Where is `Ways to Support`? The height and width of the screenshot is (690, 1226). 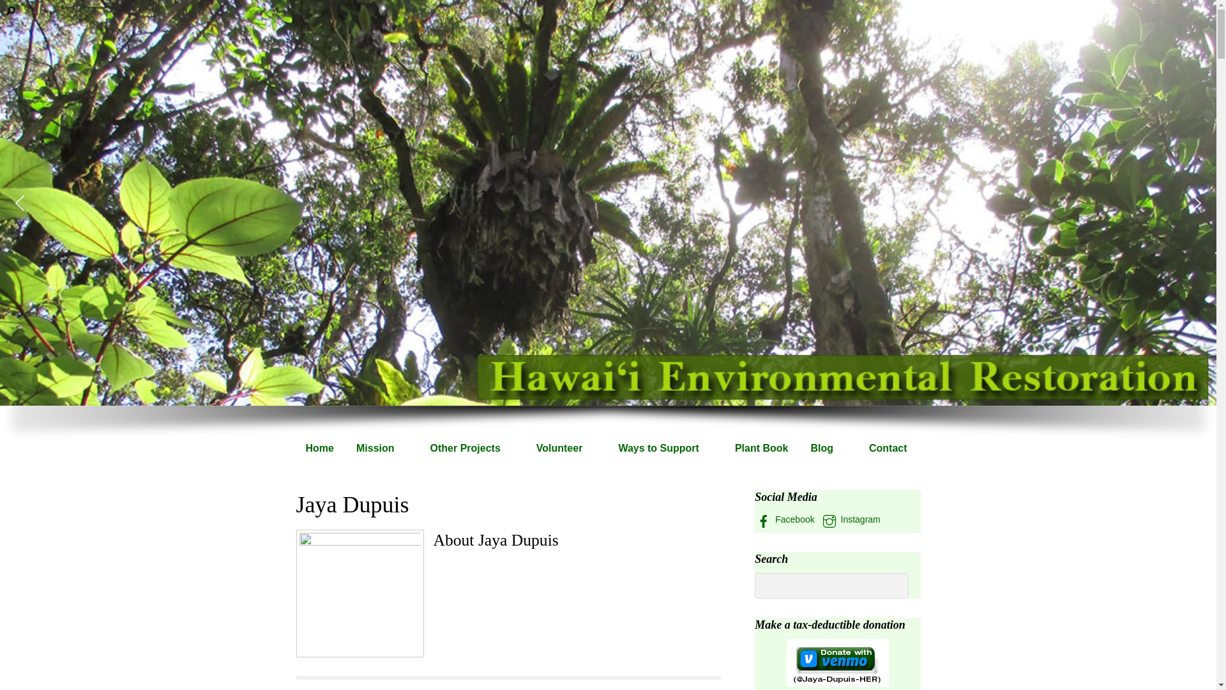 Ways to Support is located at coordinates (665, 448).